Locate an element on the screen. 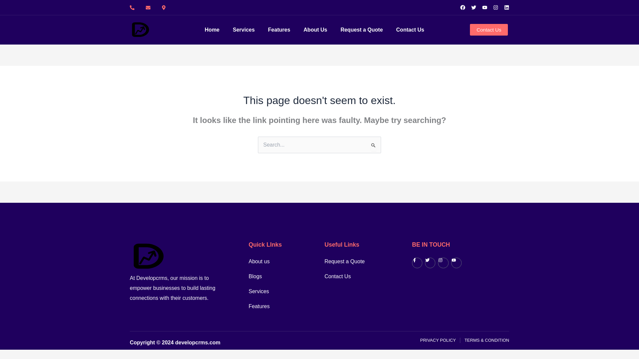 The height and width of the screenshot is (359, 639). Contact Us is located at coordinates (353, 276).